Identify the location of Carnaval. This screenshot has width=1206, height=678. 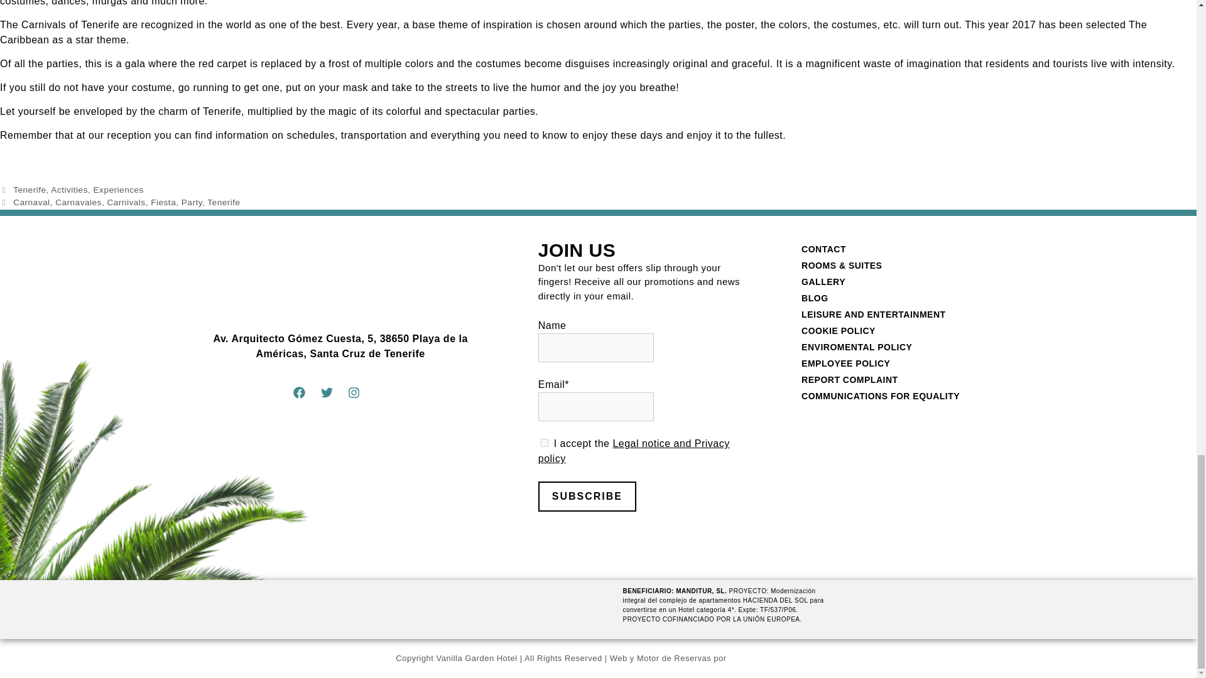
(31, 202).